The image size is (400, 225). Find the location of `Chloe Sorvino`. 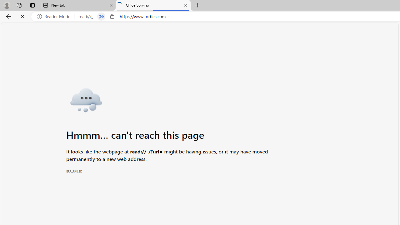

Chloe Sorvino is located at coordinates (153, 6).